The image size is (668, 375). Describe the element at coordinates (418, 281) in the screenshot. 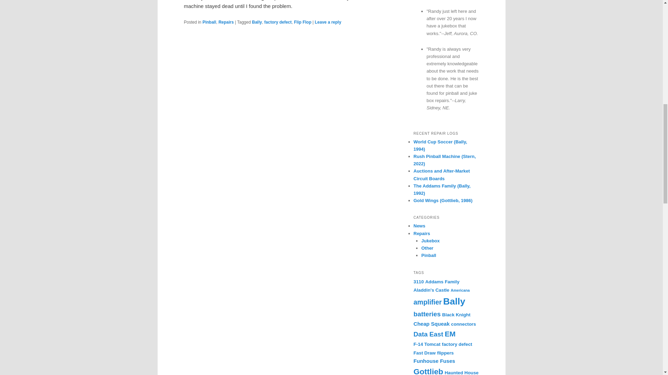

I see `3110` at that location.